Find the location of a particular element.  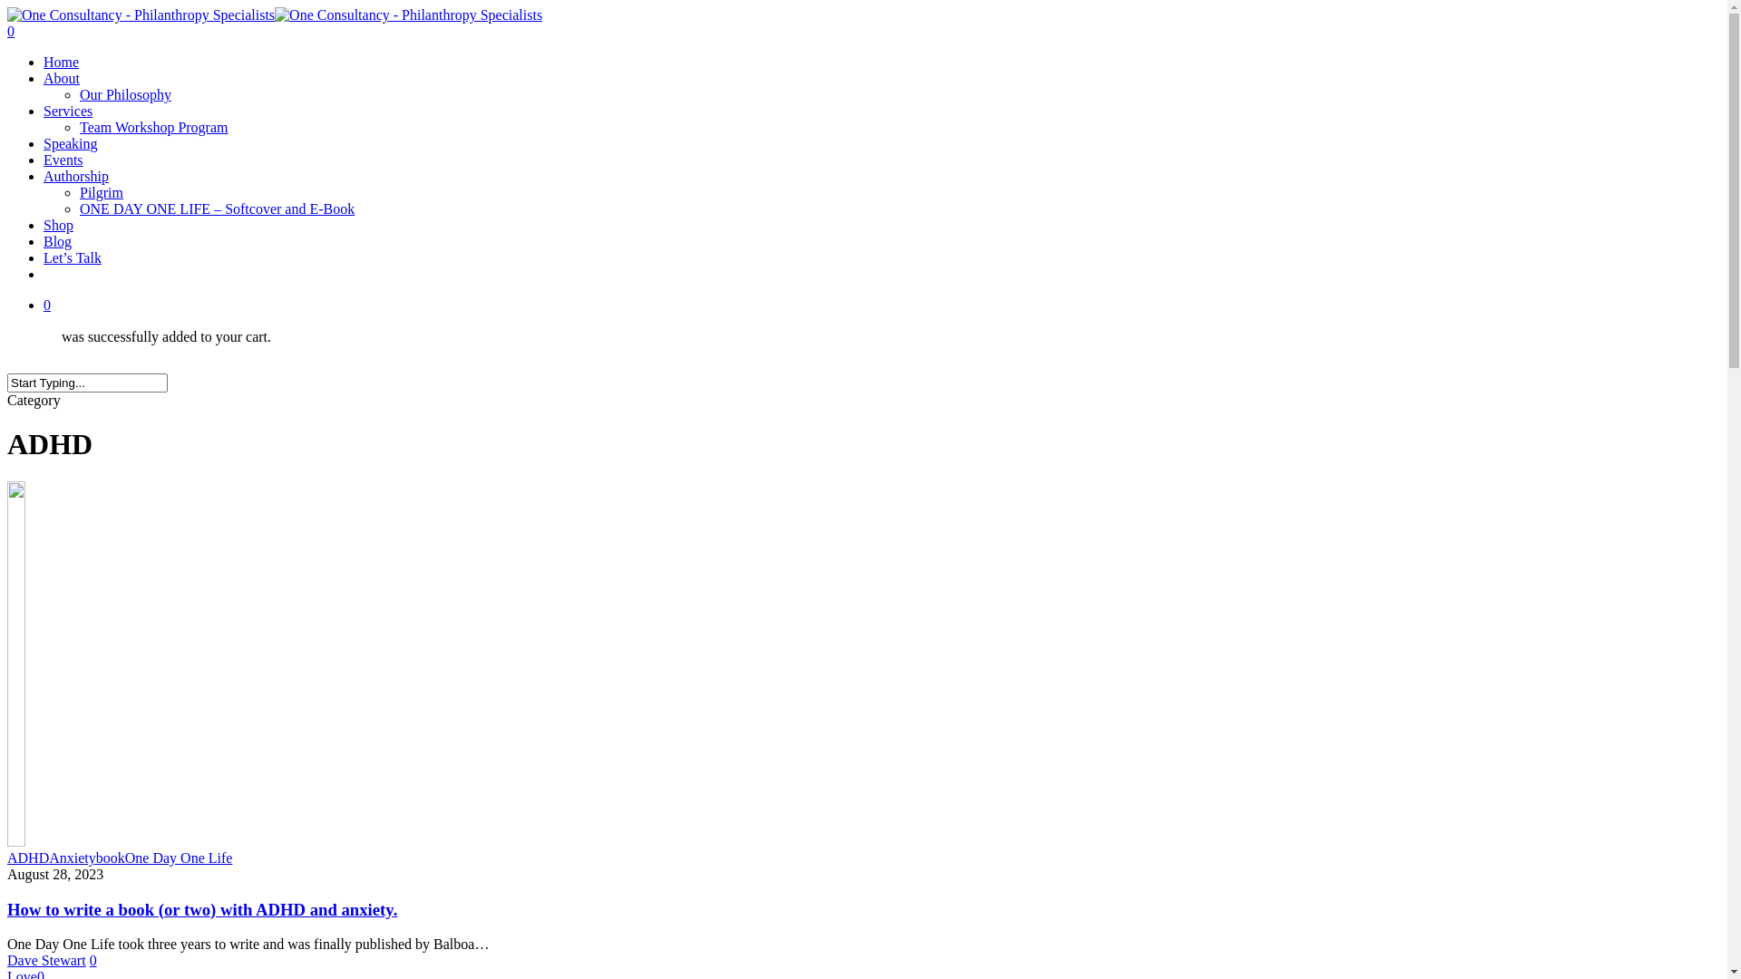

ADHD is located at coordinates (28, 858).